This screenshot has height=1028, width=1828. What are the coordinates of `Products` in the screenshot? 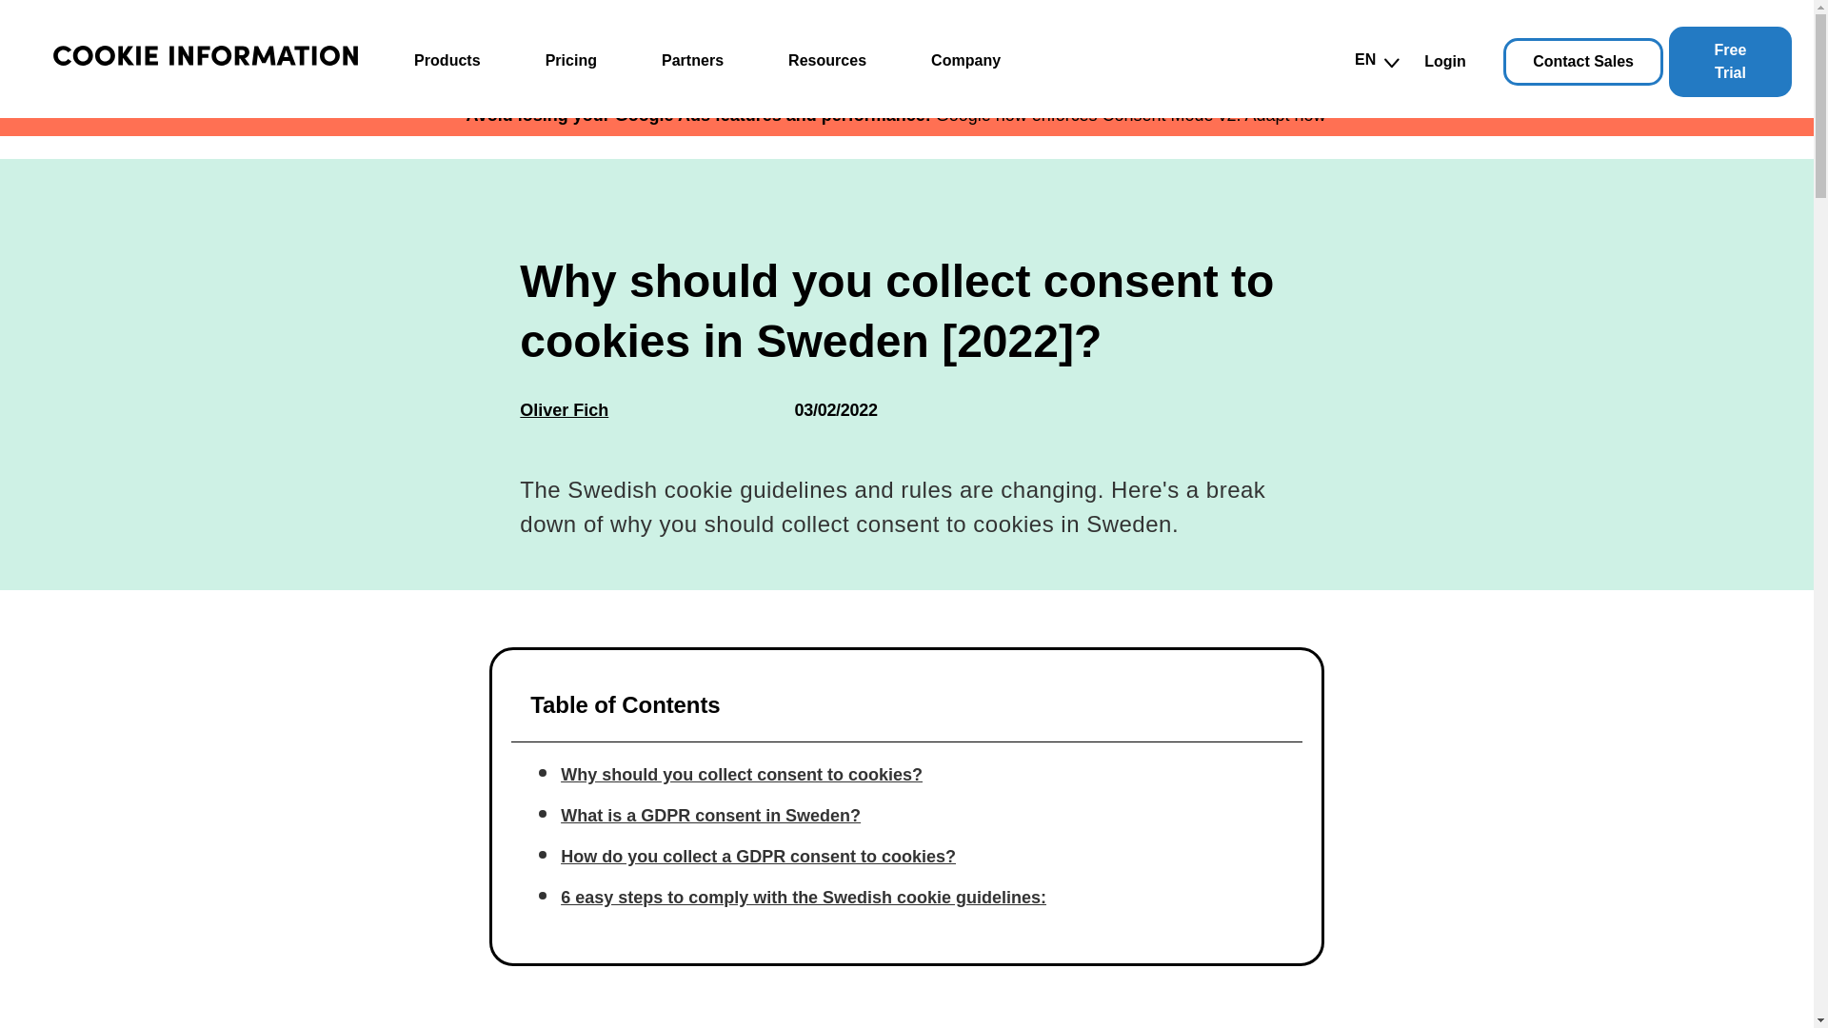 It's located at (447, 60).